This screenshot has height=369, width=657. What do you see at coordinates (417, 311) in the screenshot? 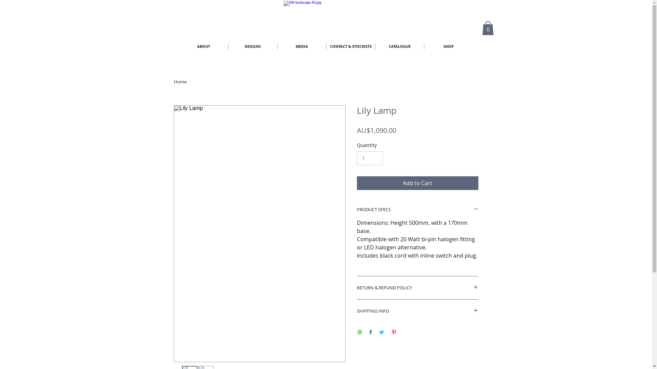
I see `SHIPPING INFO` at bounding box center [417, 311].